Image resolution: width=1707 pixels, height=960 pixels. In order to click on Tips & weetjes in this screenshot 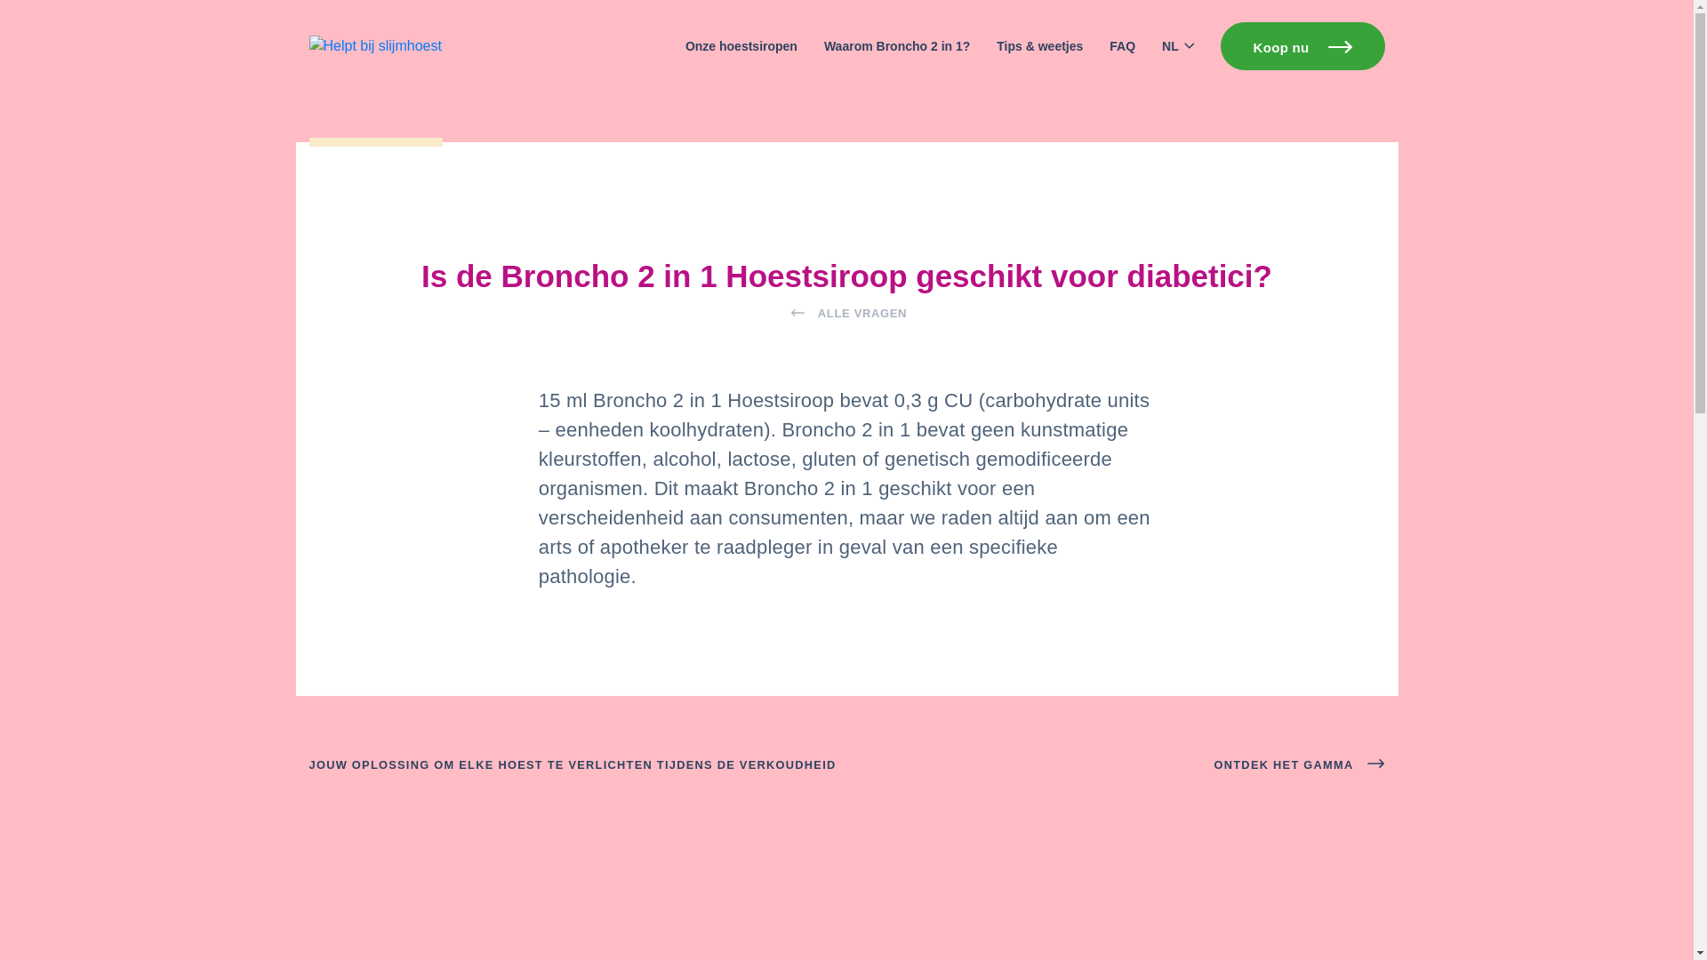, I will do `click(1040, 46)`.